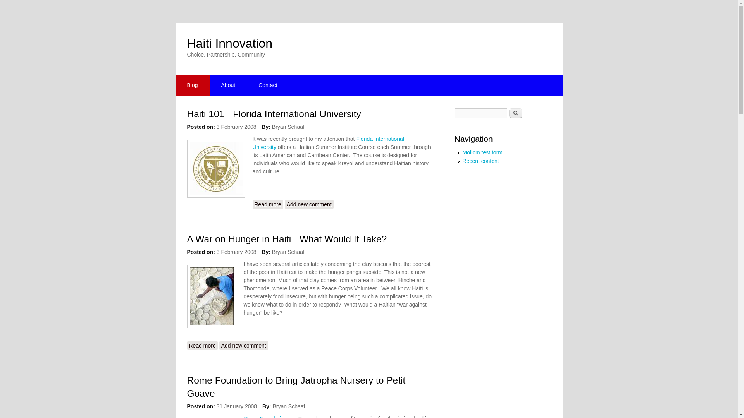  Describe the element at coordinates (228, 85) in the screenshot. I see `A War on Hunger in Haiti - What Would It Take?` at that location.